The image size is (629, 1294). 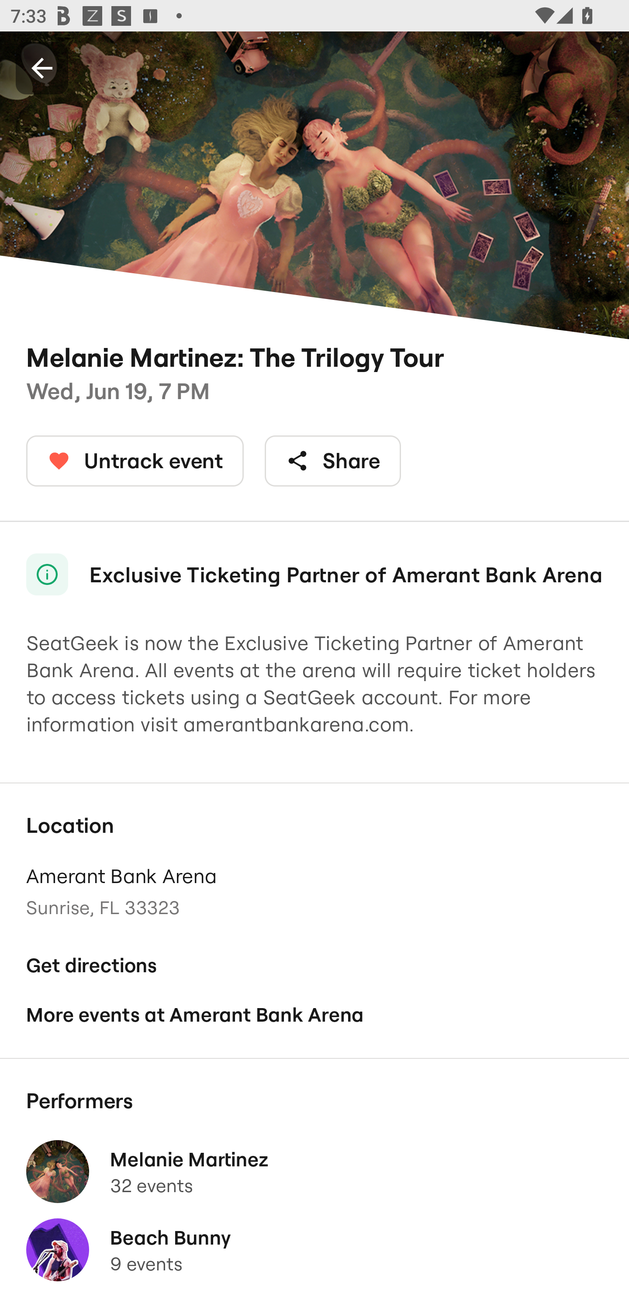 What do you see at coordinates (314, 1014) in the screenshot?
I see `More events at Amerant Bank Arena` at bounding box center [314, 1014].